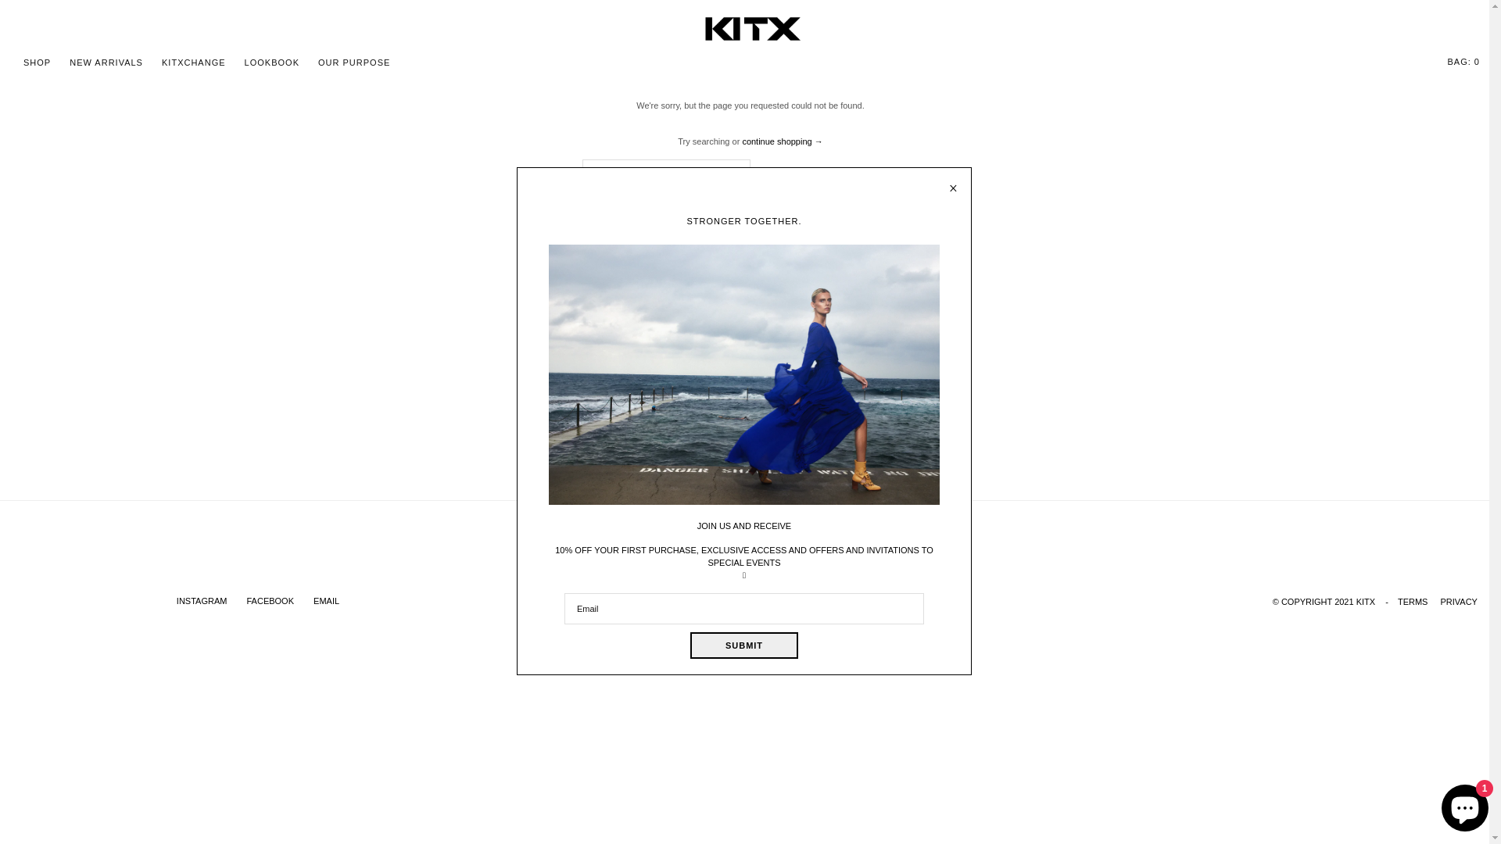 This screenshot has height=844, width=1501. What do you see at coordinates (1462, 63) in the screenshot?
I see `BAG: 0` at bounding box center [1462, 63].